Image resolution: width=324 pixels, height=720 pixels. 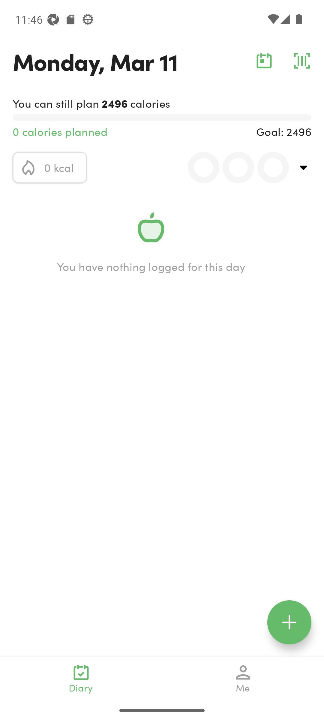 I want to click on top_right_action, so click(x=304, y=167).